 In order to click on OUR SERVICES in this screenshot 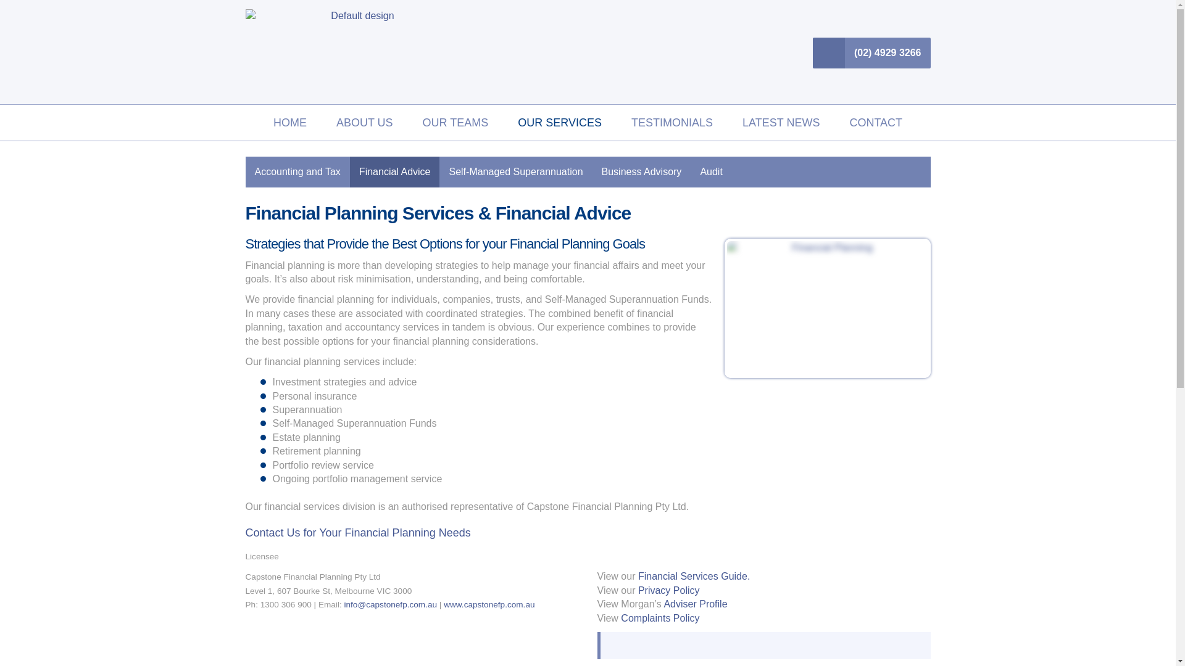, I will do `click(559, 123)`.